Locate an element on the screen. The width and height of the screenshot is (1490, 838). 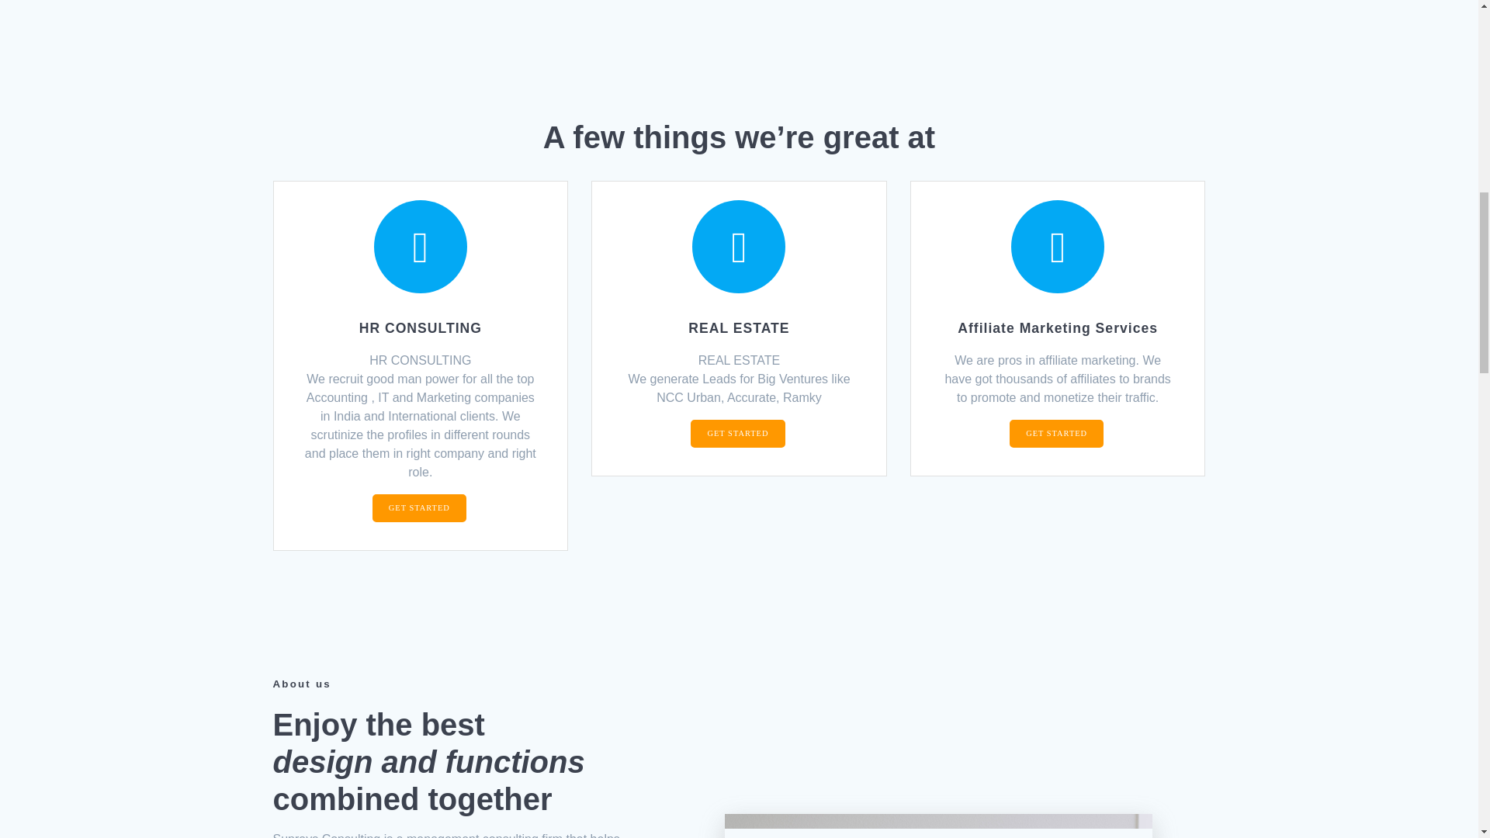
GET STARTED is located at coordinates (737, 433).